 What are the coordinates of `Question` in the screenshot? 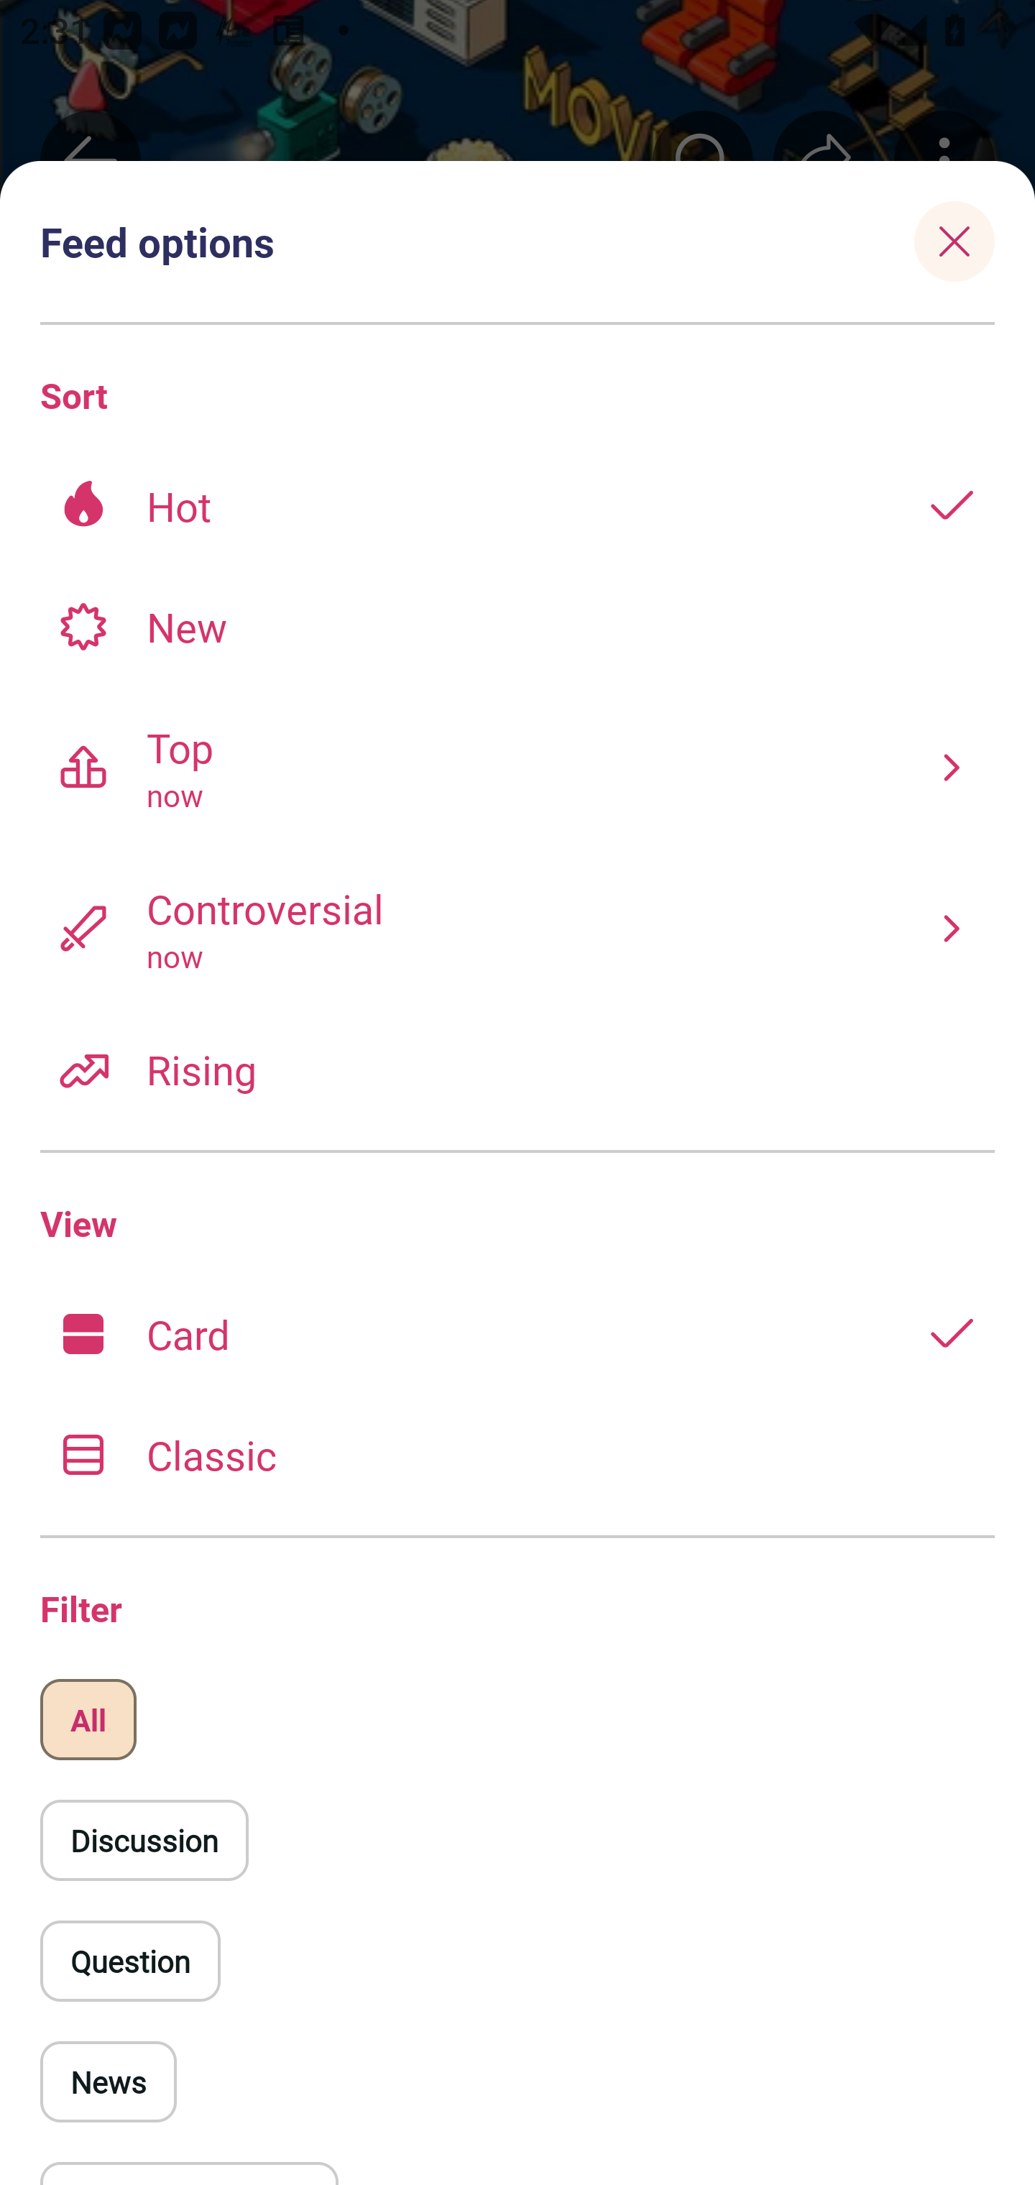 It's located at (130, 1961).